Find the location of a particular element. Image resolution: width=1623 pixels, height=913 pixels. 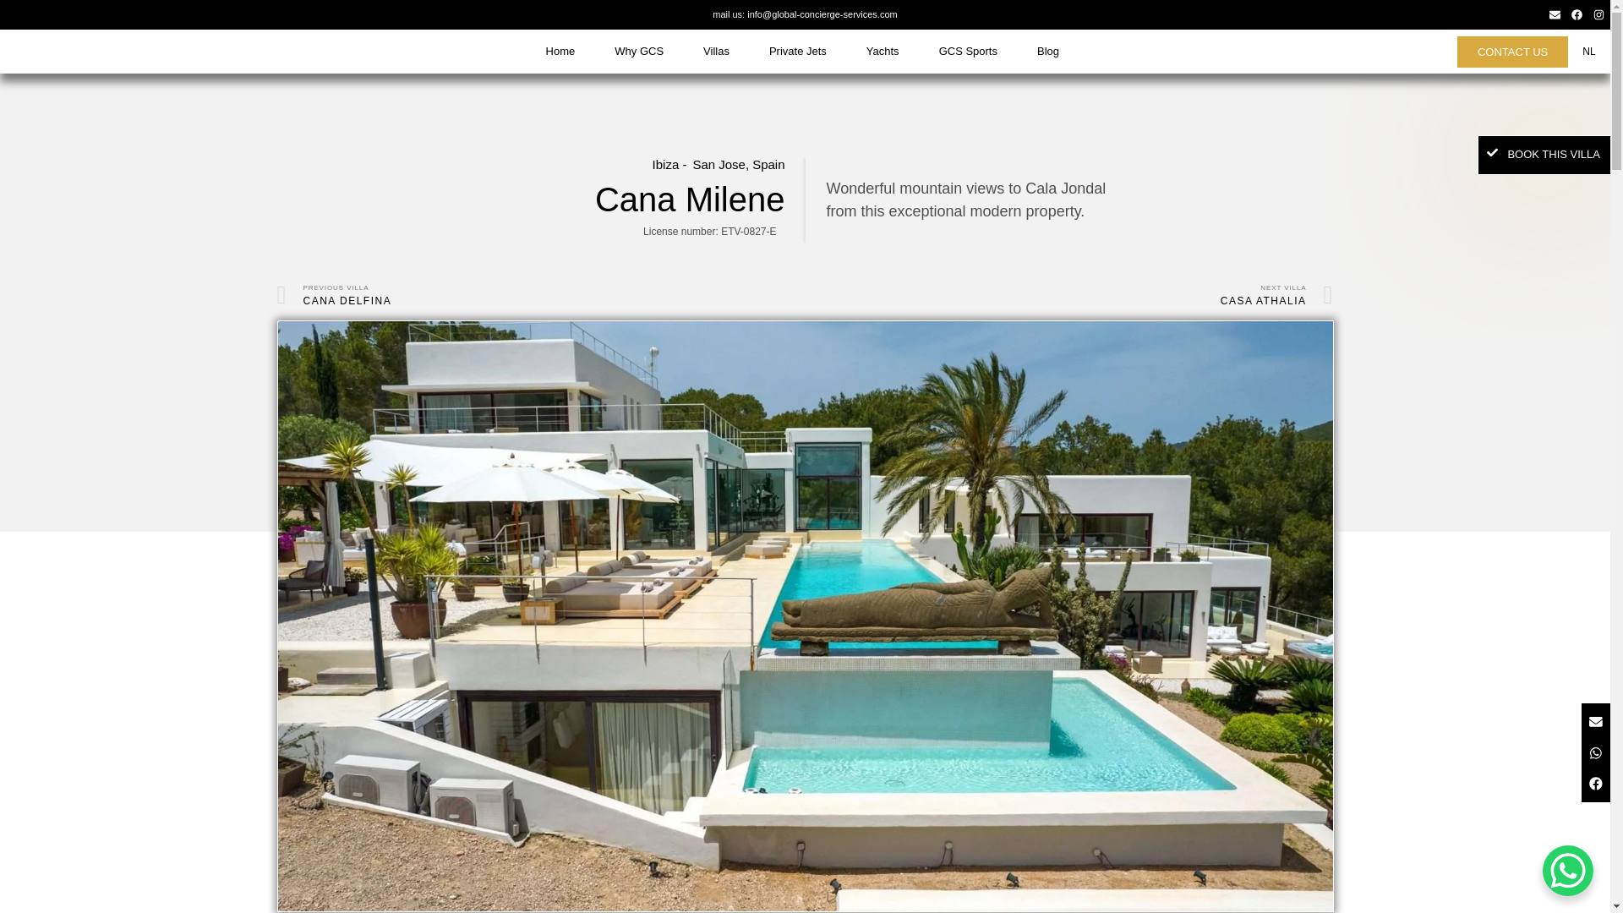

CONTACT US is located at coordinates (1512, 51).